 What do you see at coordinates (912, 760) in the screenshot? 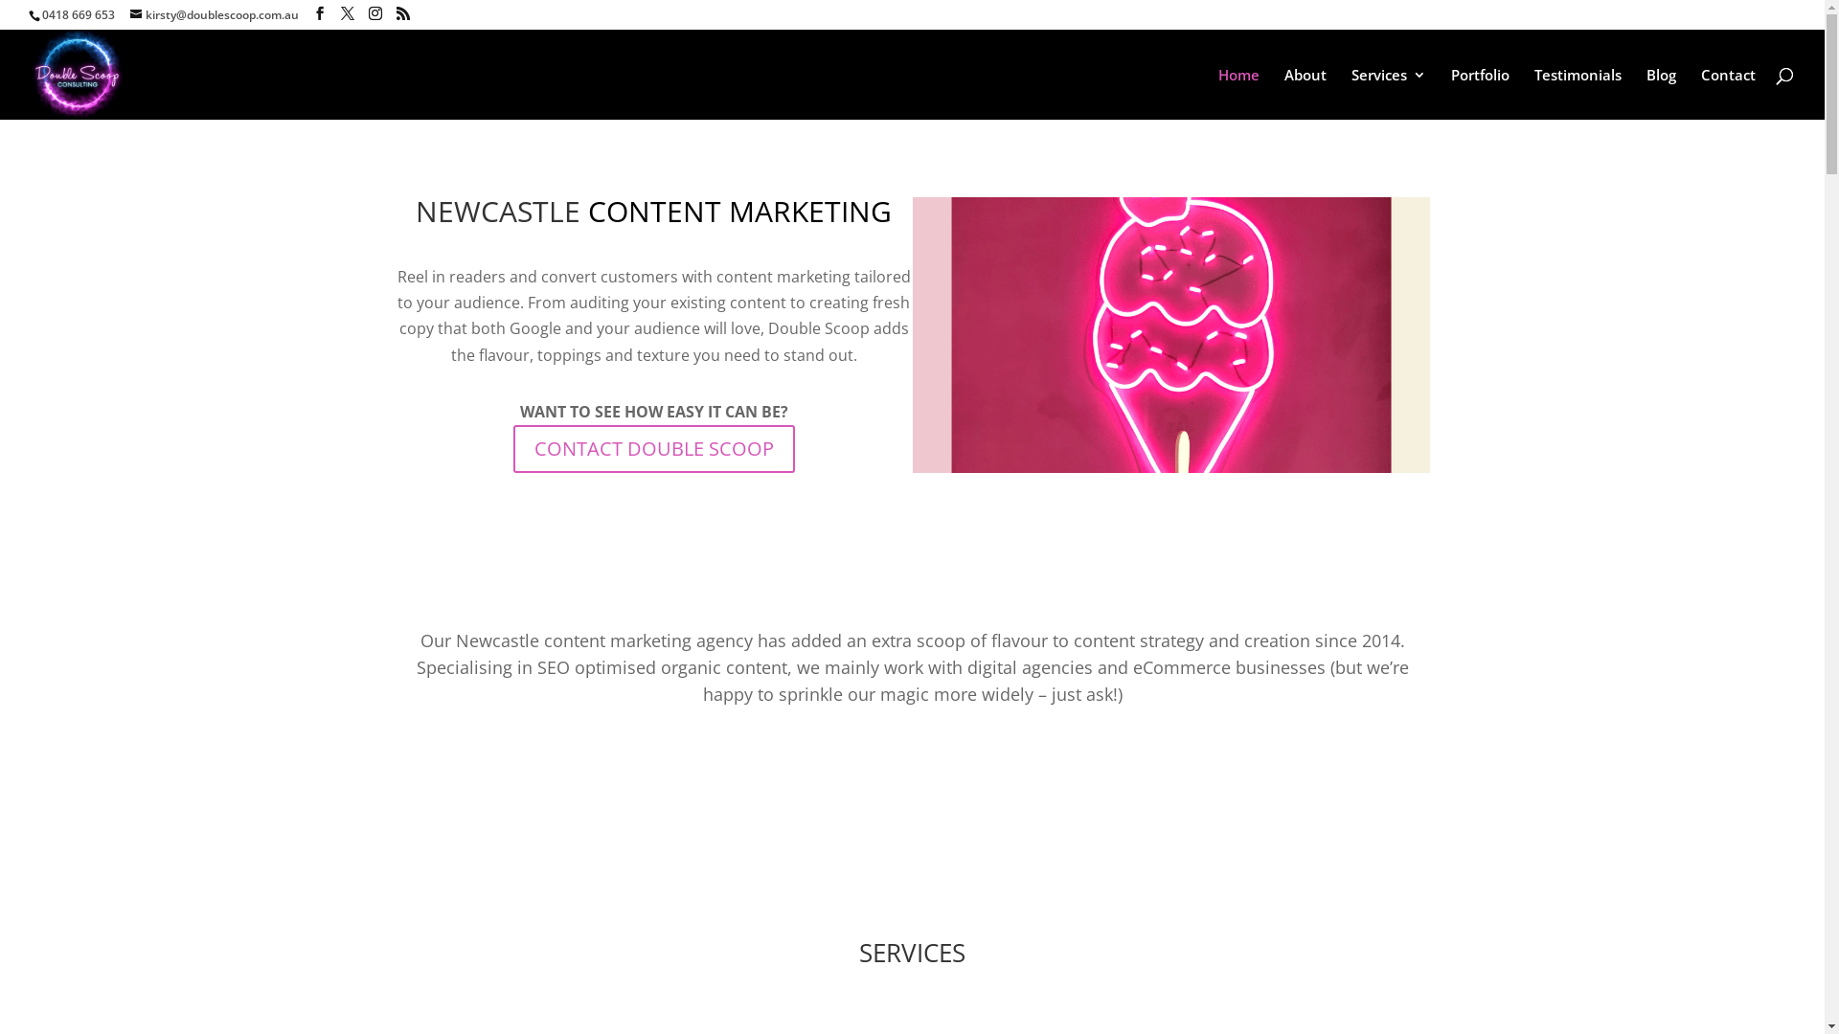
I see `About` at bounding box center [912, 760].